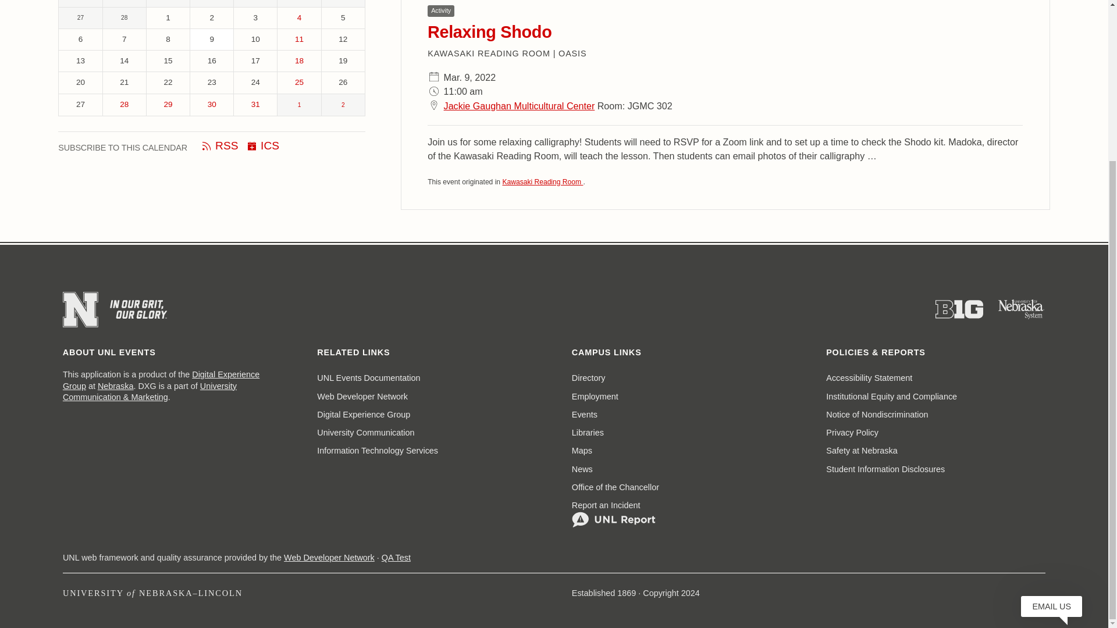  I want to click on Friday, so click(299, 3).